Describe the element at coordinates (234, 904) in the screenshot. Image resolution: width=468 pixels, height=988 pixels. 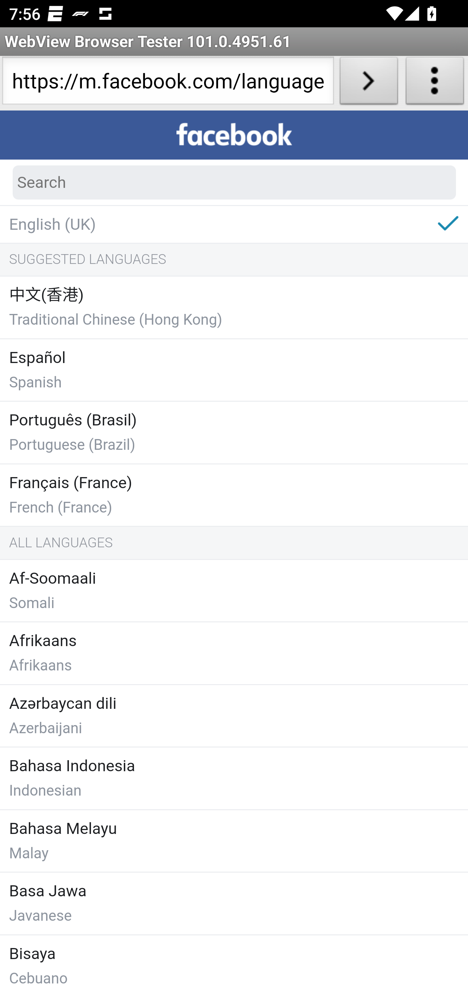
I see `Basa JawaJavanese` at that location.